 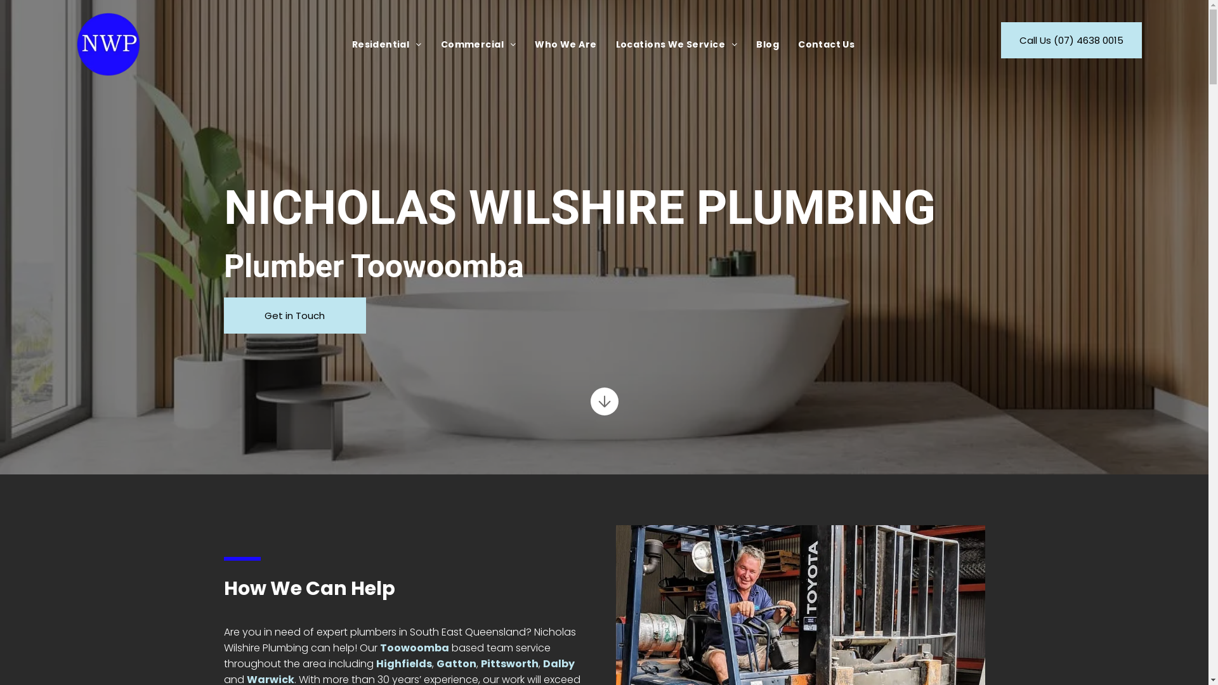 I want to click on Residential, so click(x=387, y=44).